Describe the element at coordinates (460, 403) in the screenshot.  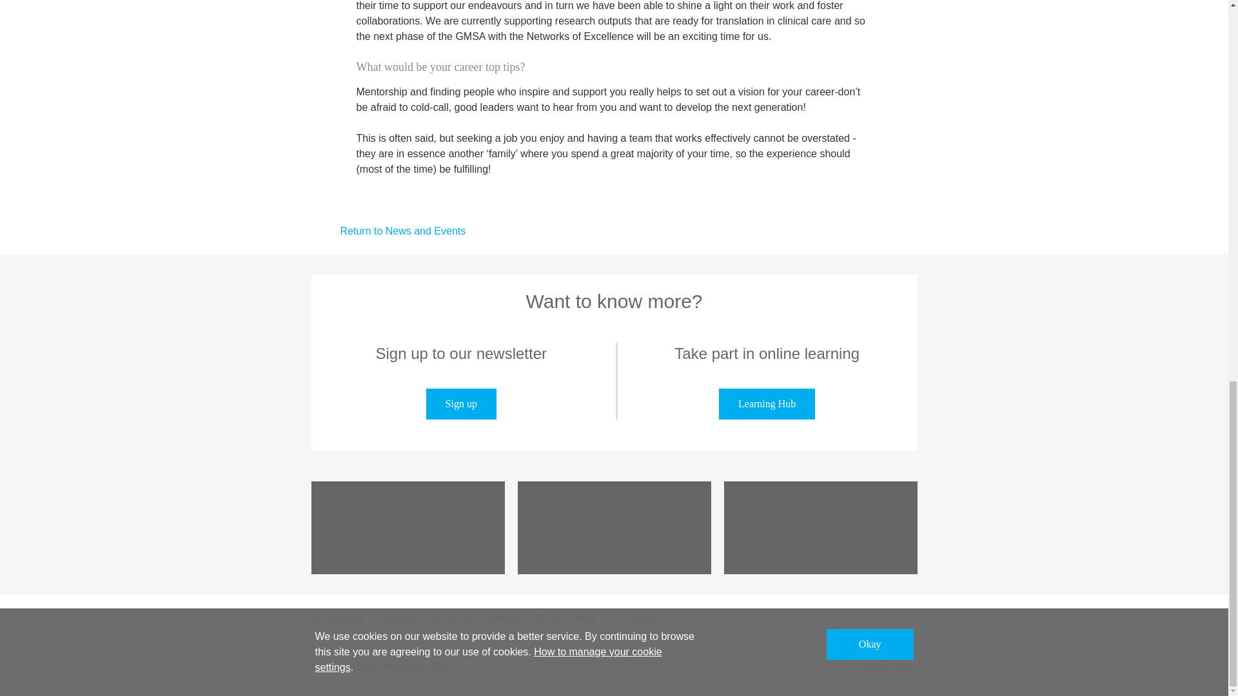
I see `Sign up` at that location.